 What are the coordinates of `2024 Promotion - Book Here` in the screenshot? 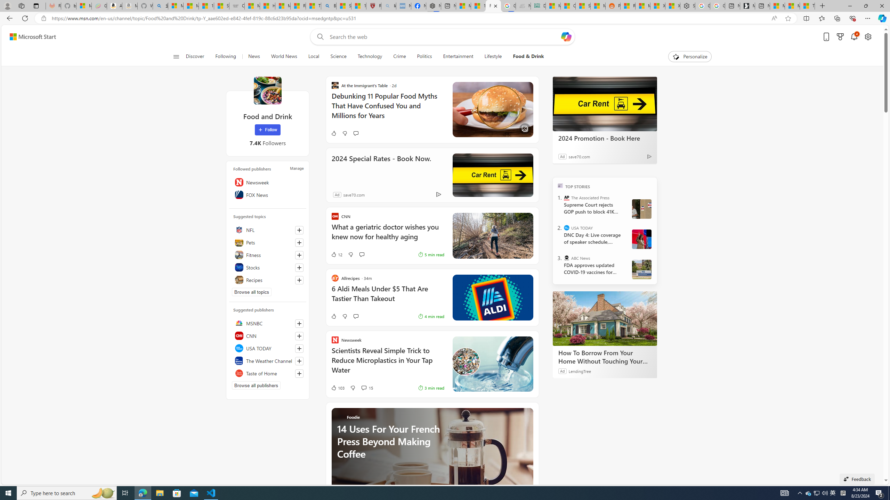 It's located at (605, 103).